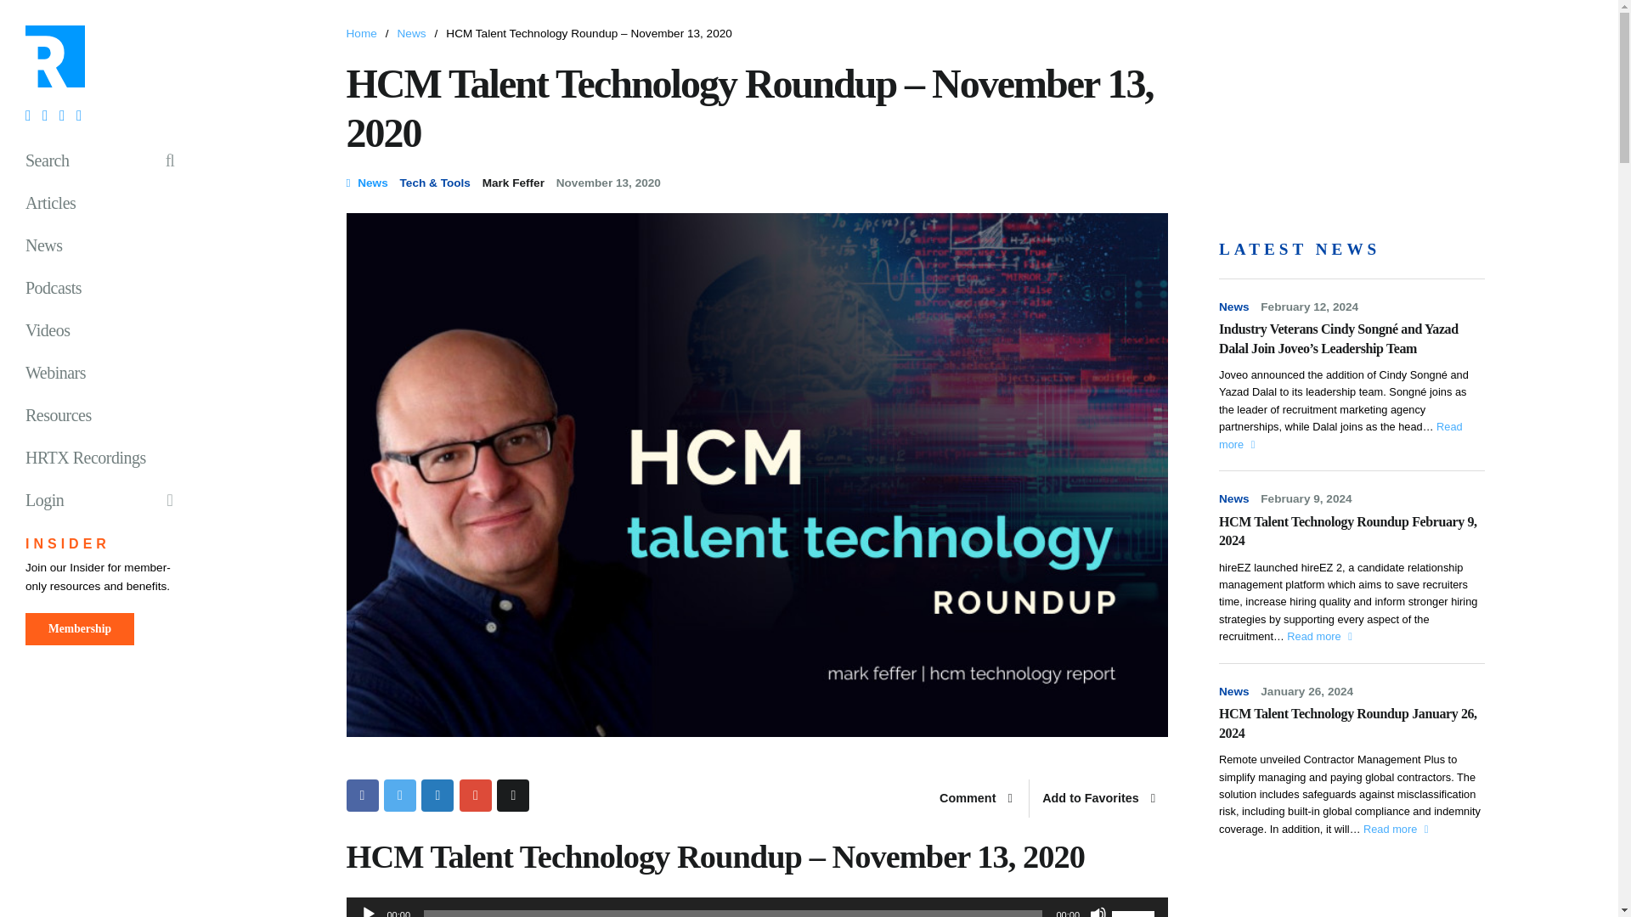  I want to click on Search, so click(106, 160).